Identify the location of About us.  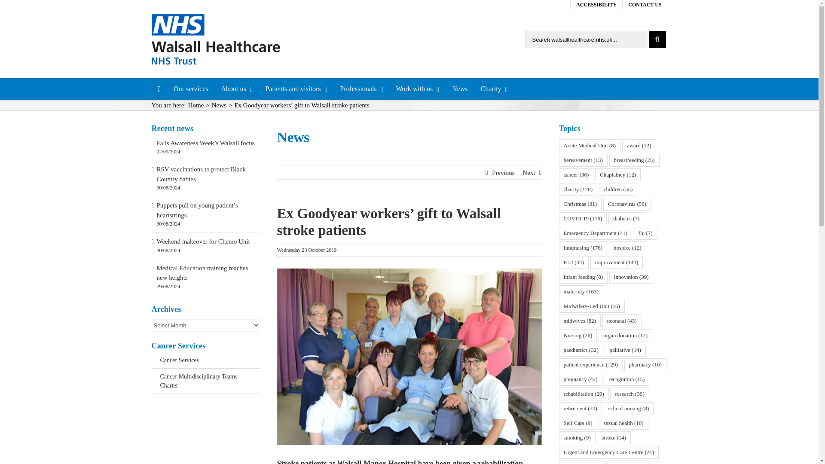
(236, 89).